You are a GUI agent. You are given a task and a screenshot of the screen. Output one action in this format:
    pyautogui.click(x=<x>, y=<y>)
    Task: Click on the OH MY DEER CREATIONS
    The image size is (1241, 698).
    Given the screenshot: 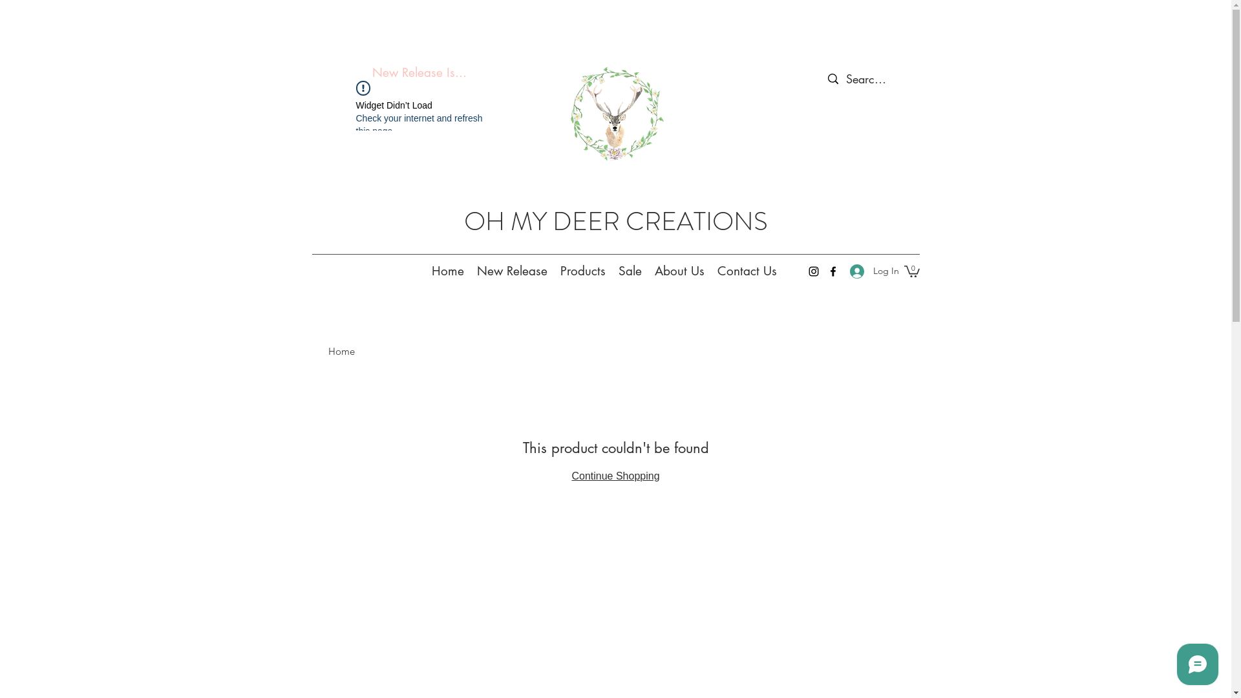 What is the action you would take?
    pyautogui.click(x=616, y=221)
    